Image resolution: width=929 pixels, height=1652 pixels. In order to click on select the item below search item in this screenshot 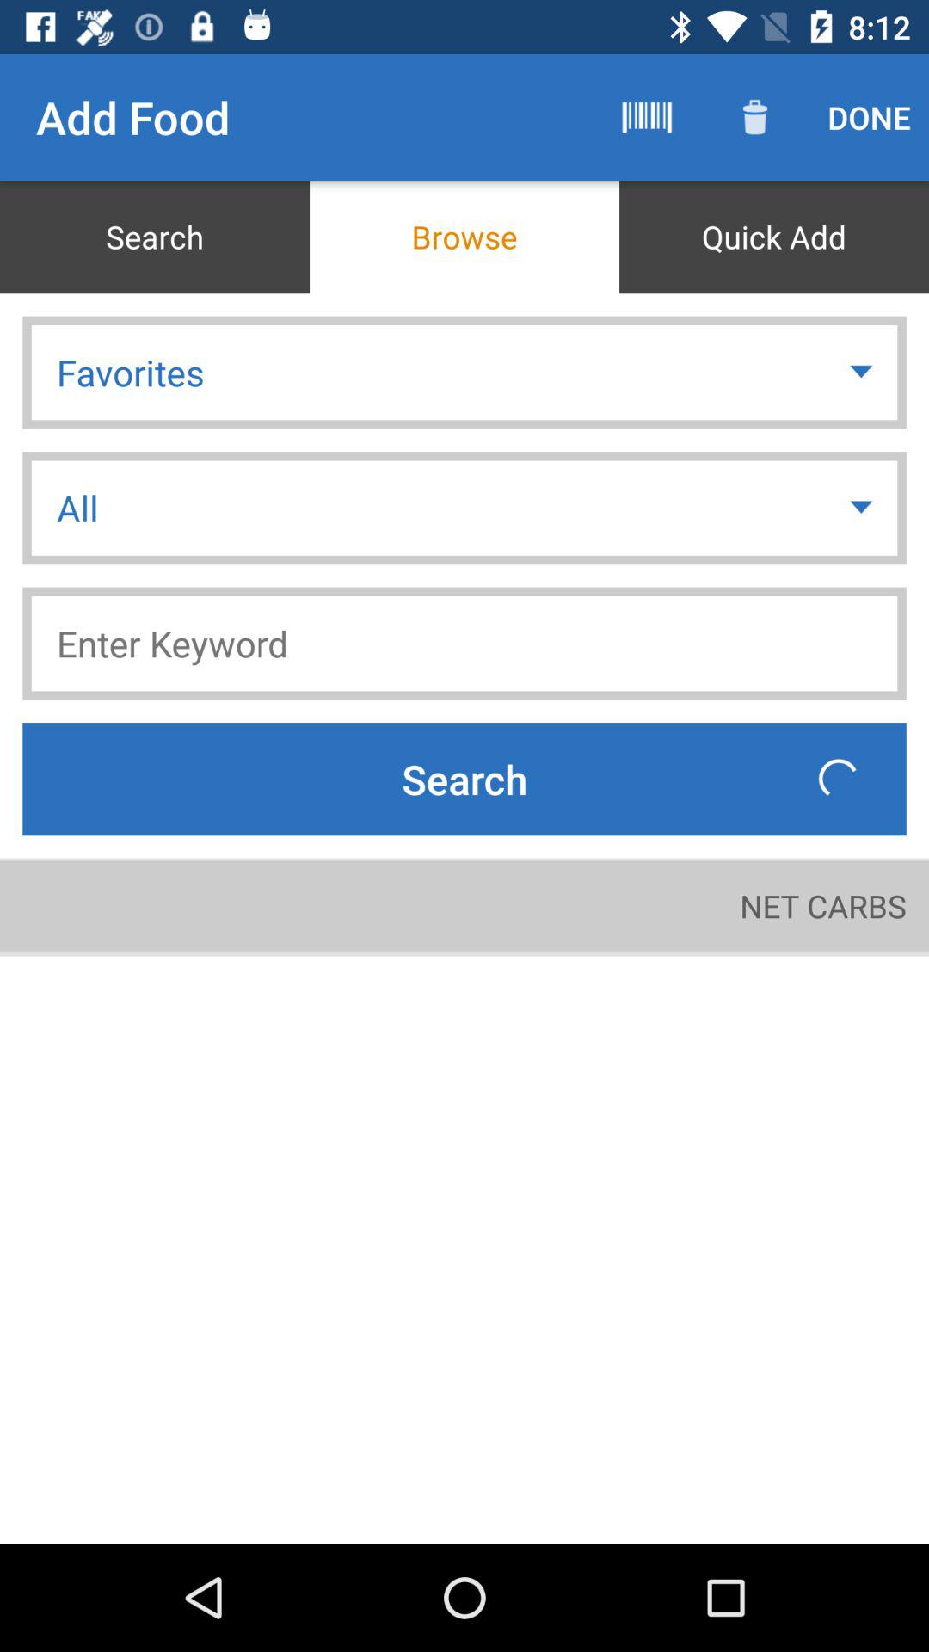, I will do `click(822, 905)`.